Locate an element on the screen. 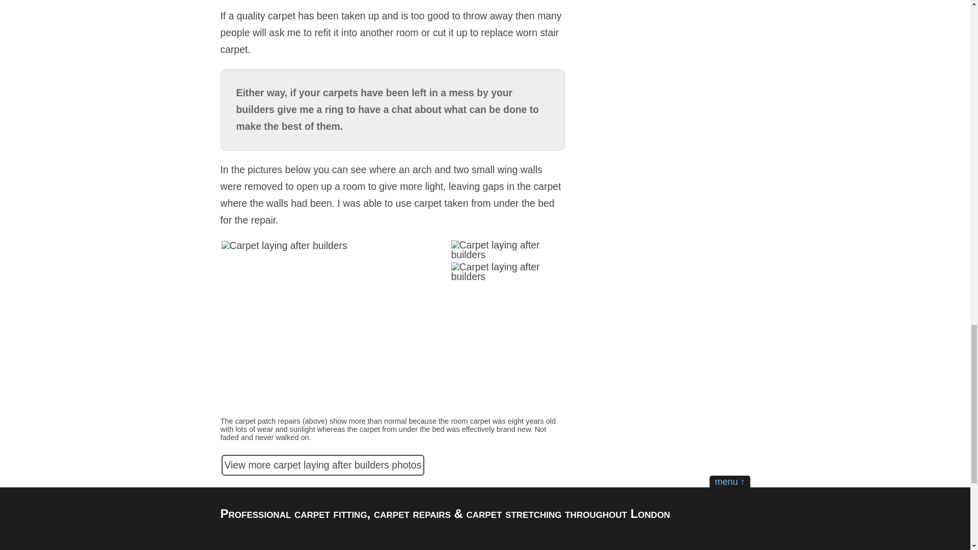  navigate website is located at coordinates (729, 481).